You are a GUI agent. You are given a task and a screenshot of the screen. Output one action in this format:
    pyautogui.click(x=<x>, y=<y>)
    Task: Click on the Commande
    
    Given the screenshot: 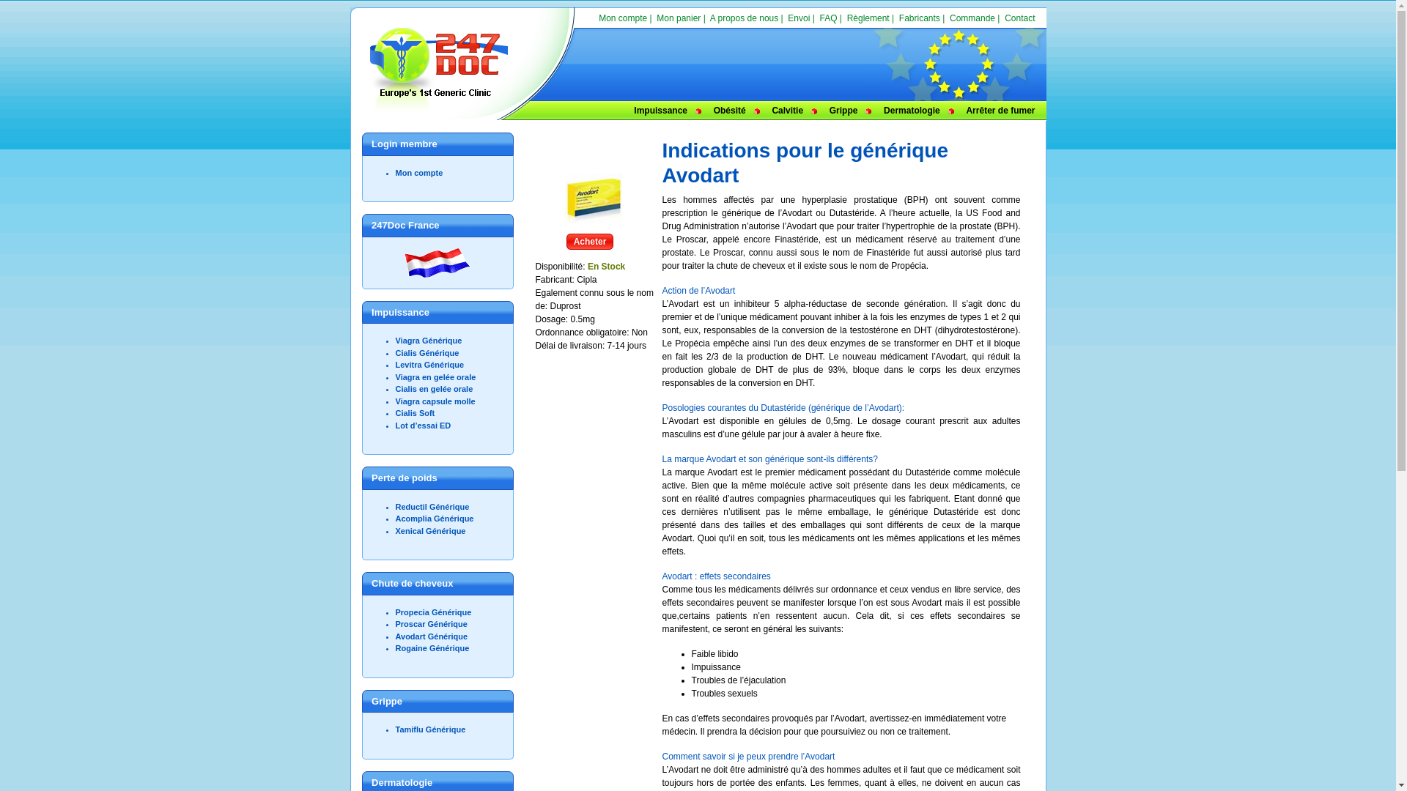 What is the action you would take?
    pyautogui.click(x=972, y=18)
    